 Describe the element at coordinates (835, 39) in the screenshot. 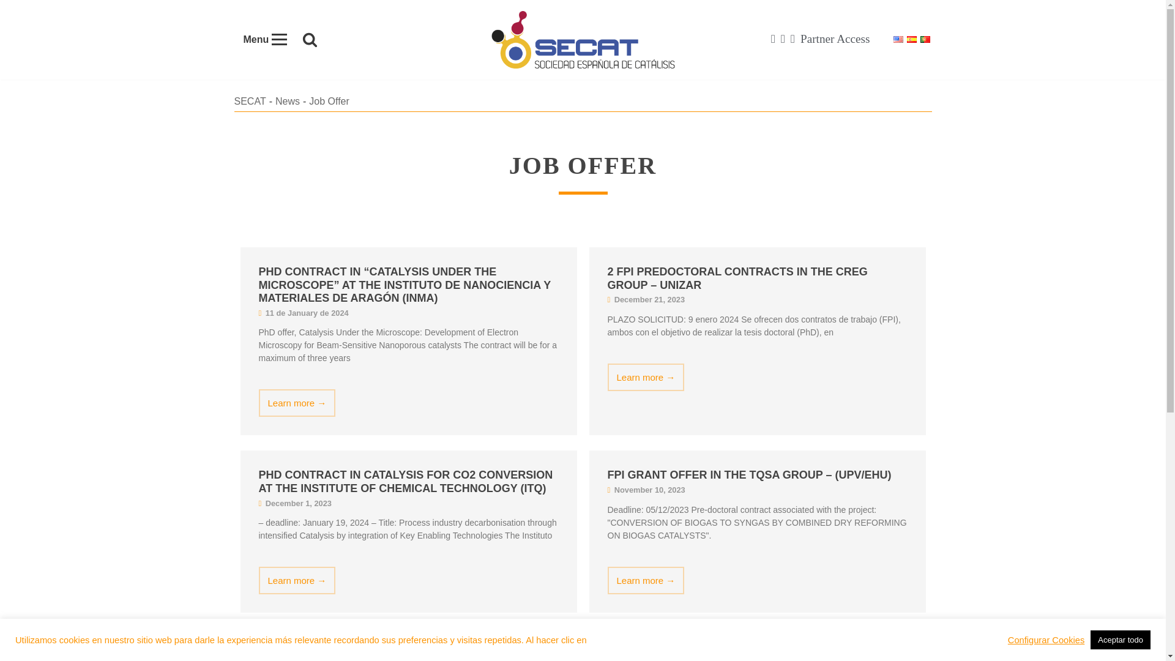

I see `Partner Access` at that location.